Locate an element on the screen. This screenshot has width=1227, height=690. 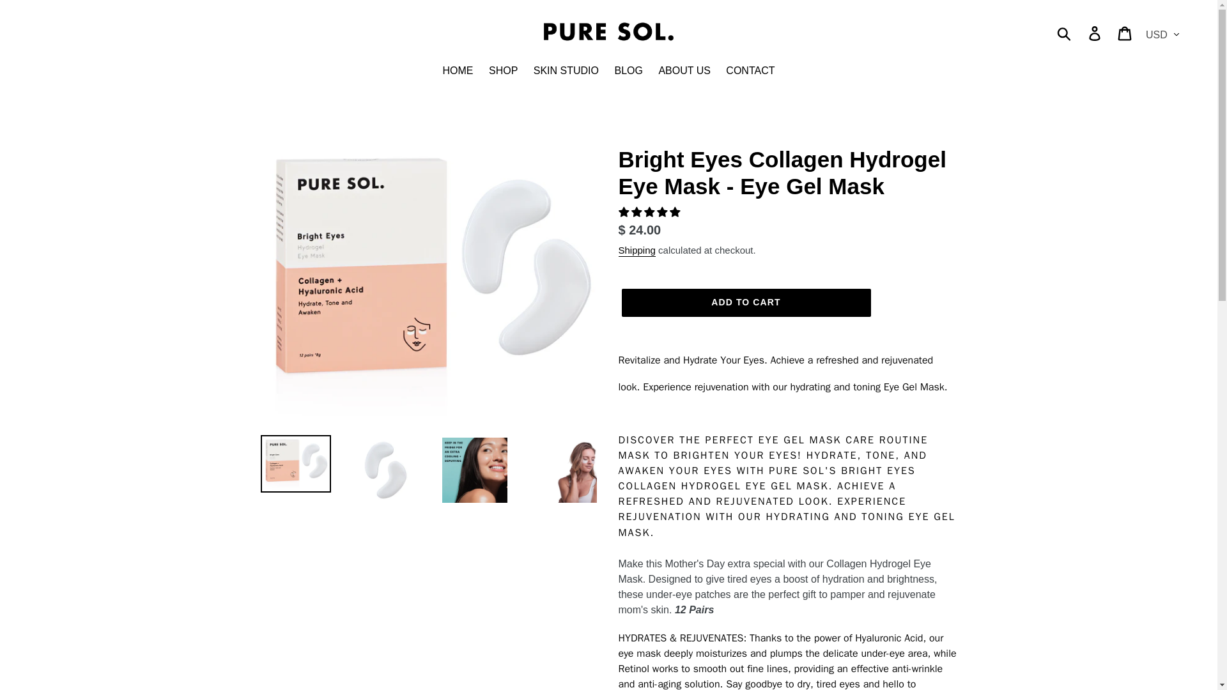
Shipping is located at coordinates (637, 250).